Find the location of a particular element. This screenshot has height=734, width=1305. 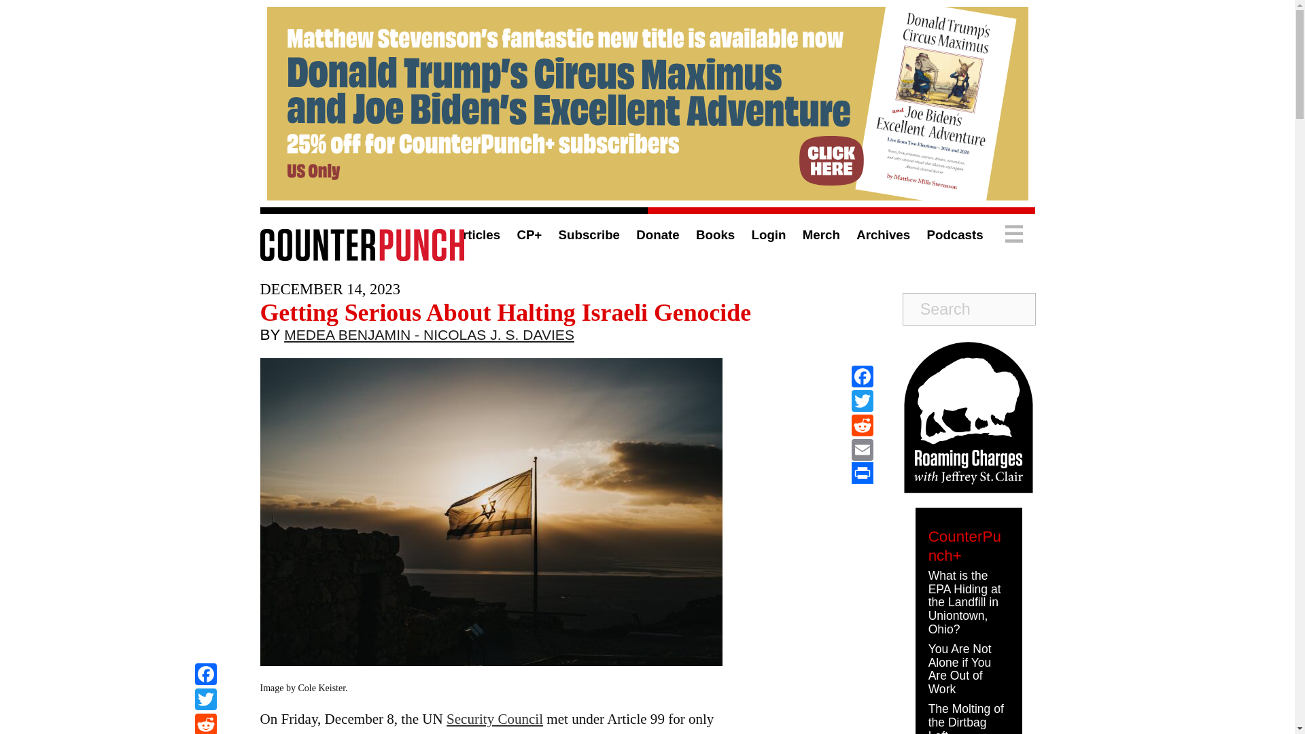

Reddit is located at coordinates (205, 723).